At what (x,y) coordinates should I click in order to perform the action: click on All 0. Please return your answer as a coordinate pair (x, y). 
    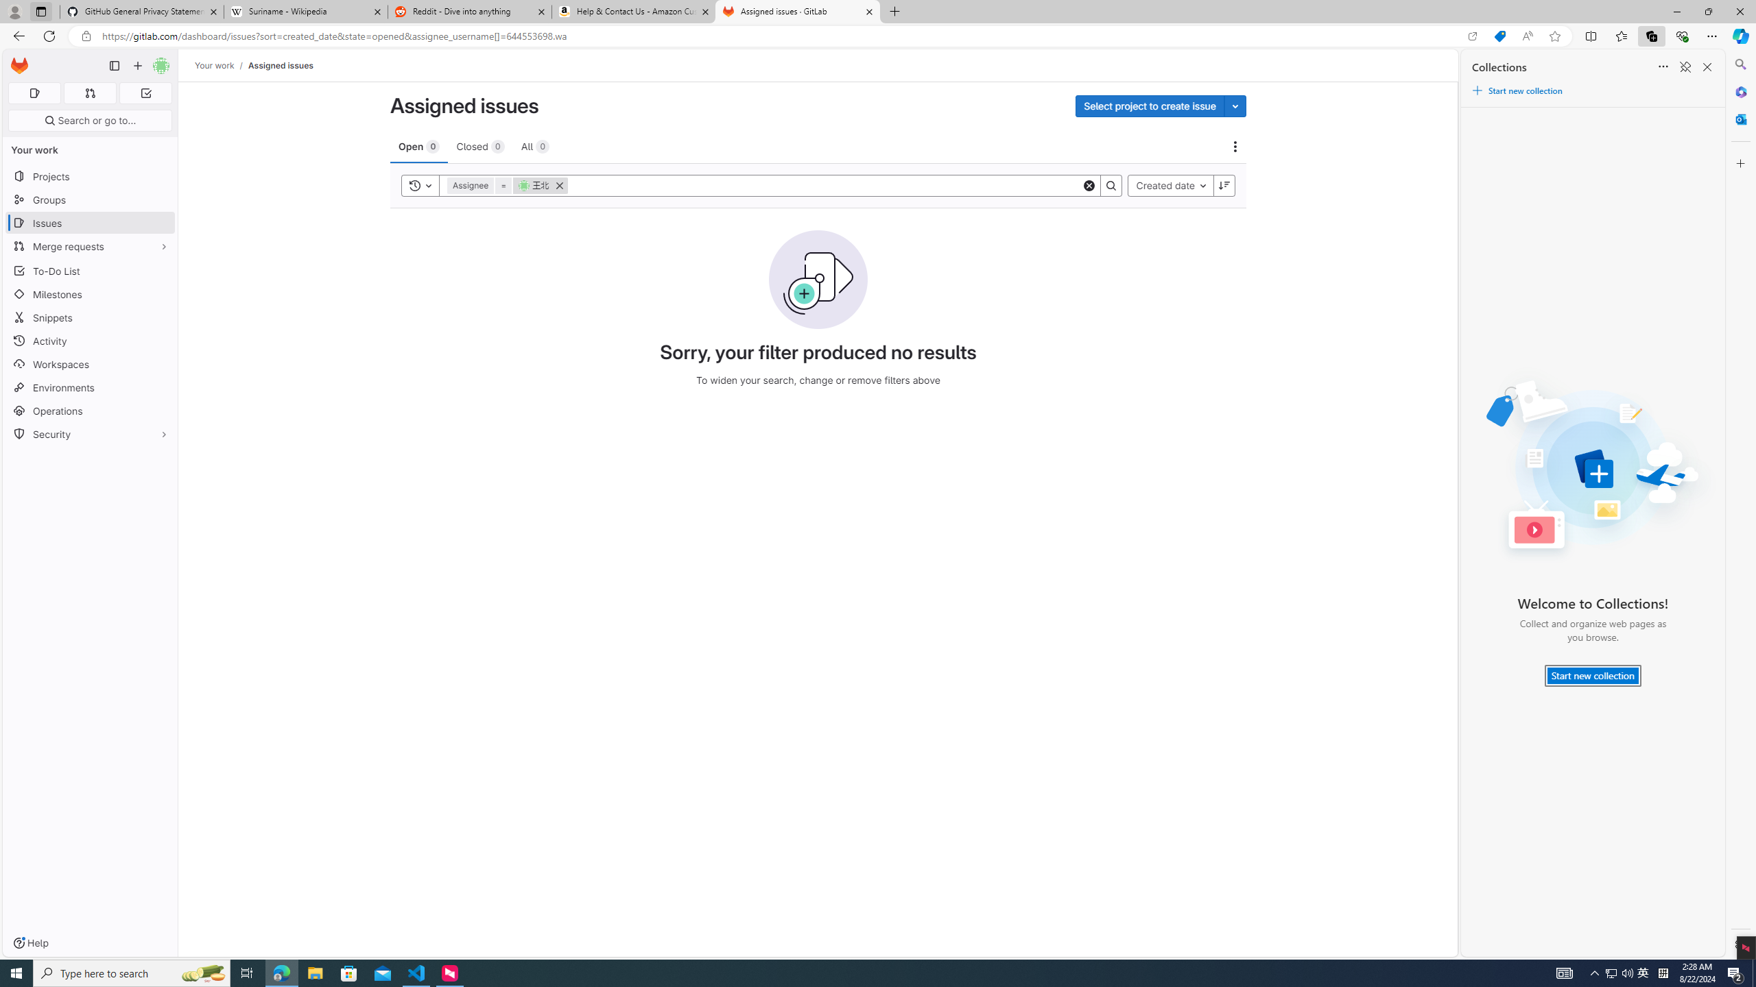
    Looking at the image, I should click on (535, 145).